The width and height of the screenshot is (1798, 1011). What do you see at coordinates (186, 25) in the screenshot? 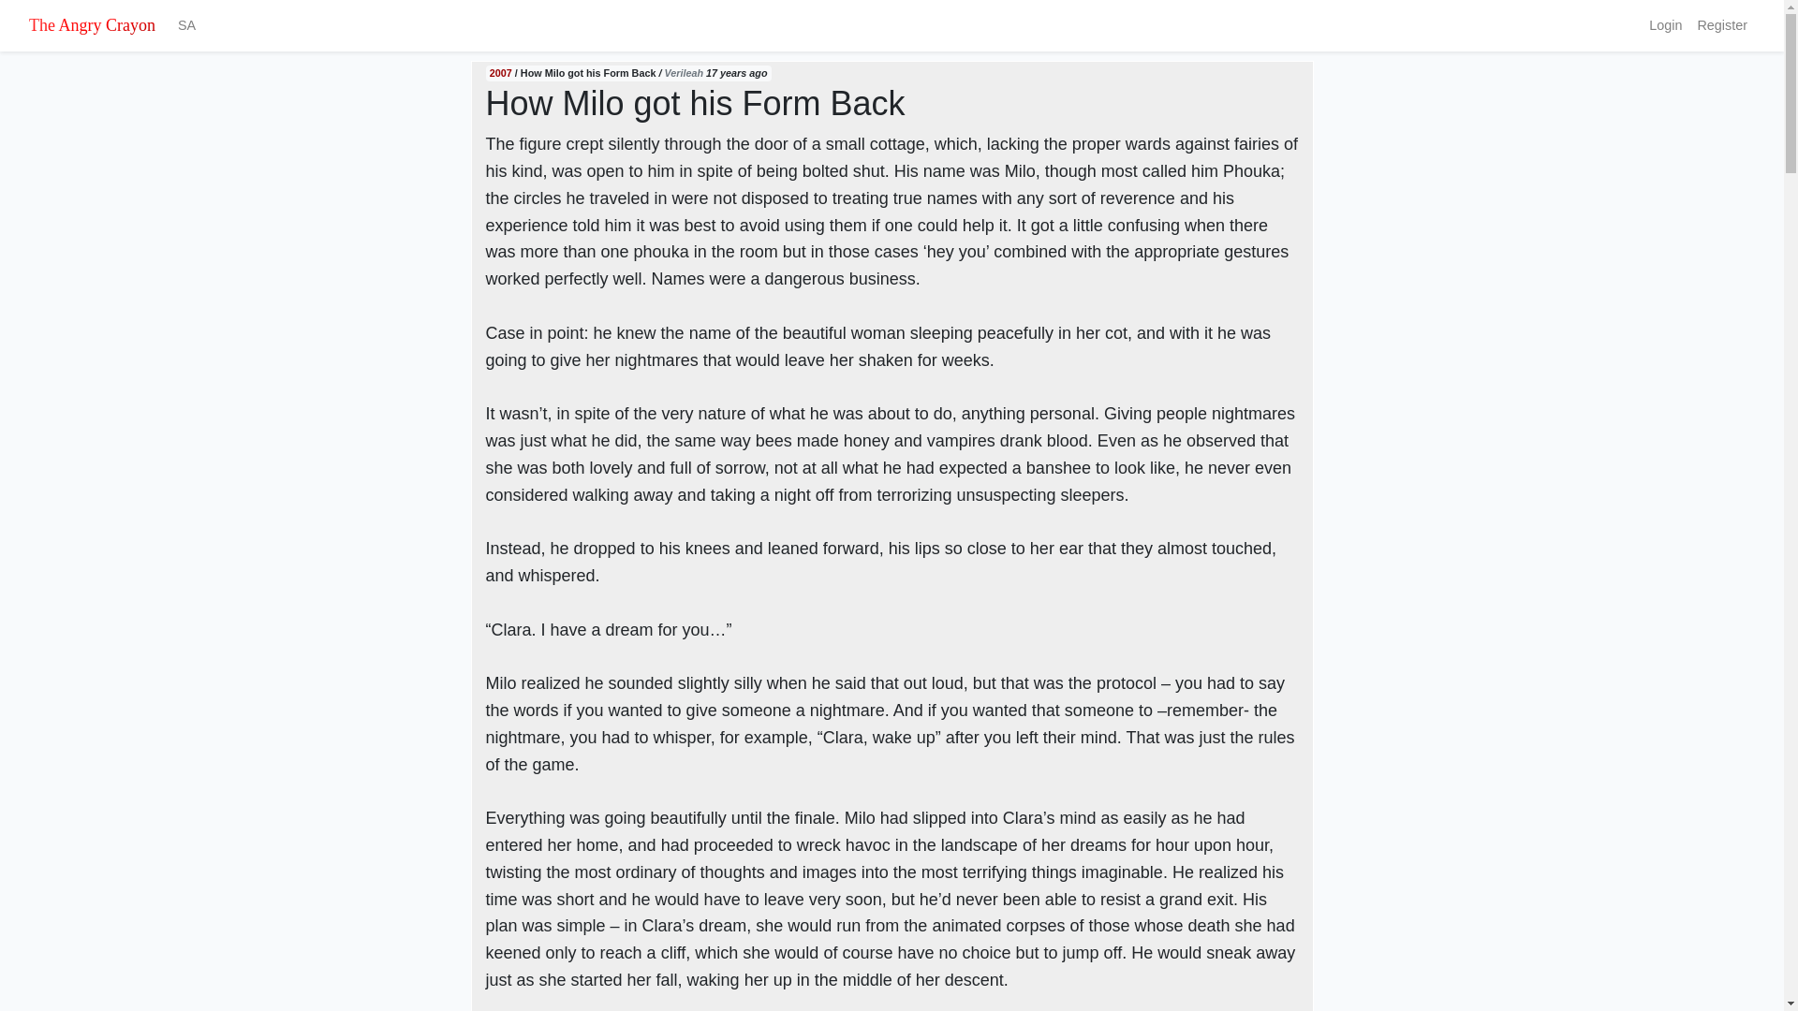
I see `SA` at bounding box center [186, 25].